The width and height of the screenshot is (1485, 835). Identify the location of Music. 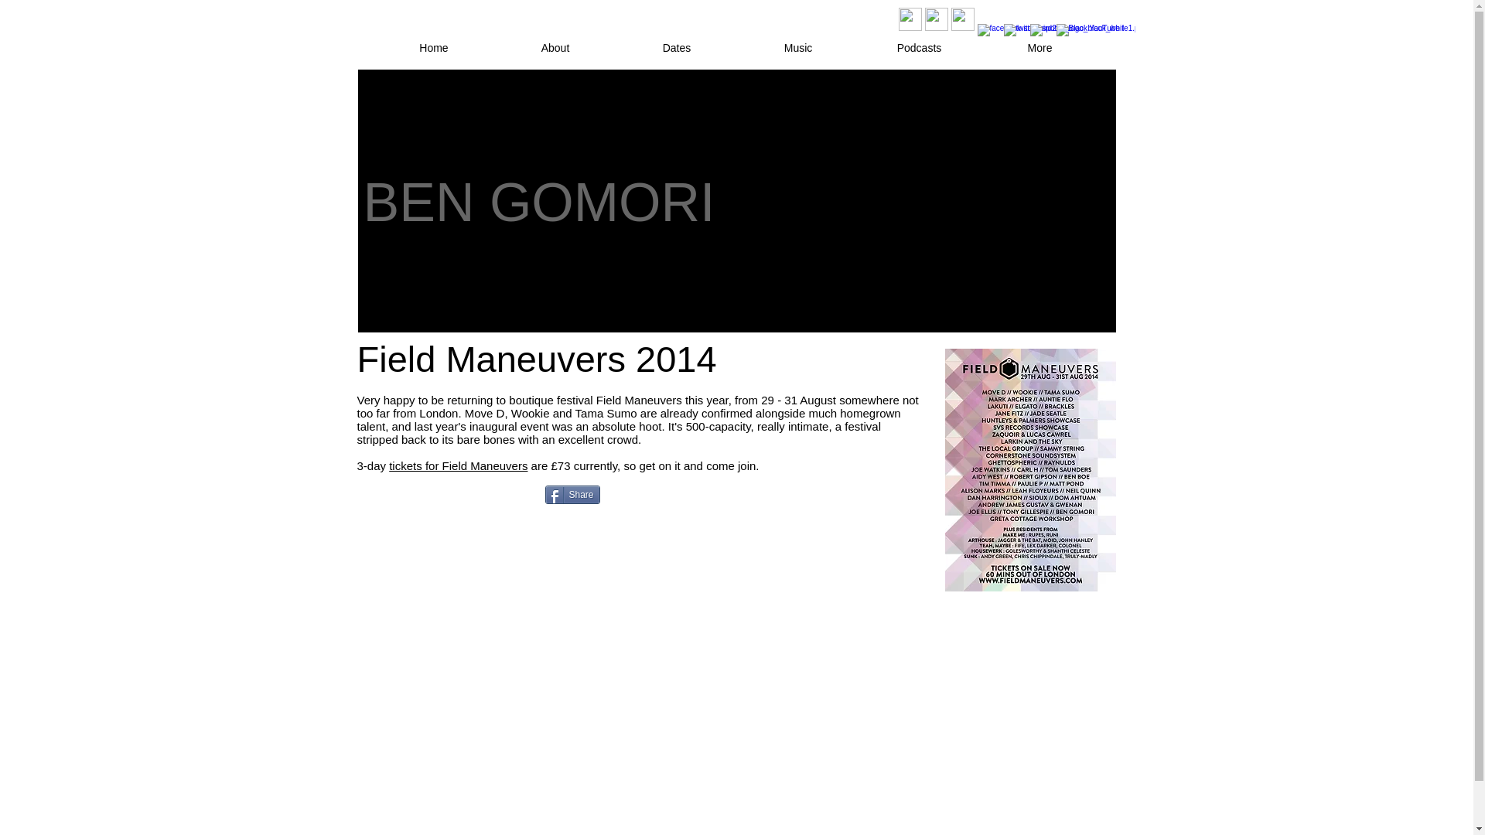
(798, 48).